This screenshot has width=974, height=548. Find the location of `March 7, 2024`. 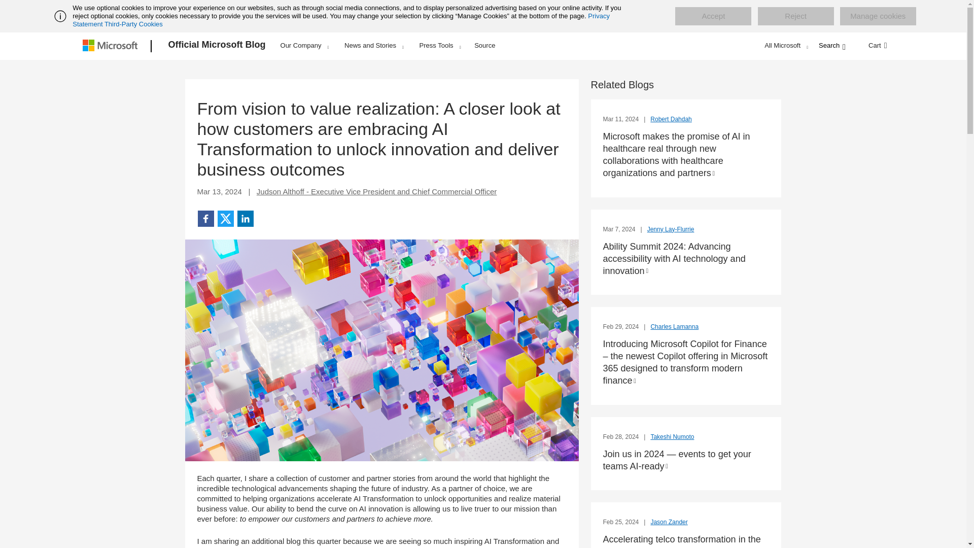

March 7, 2024 is located at coordinates (620, 229).